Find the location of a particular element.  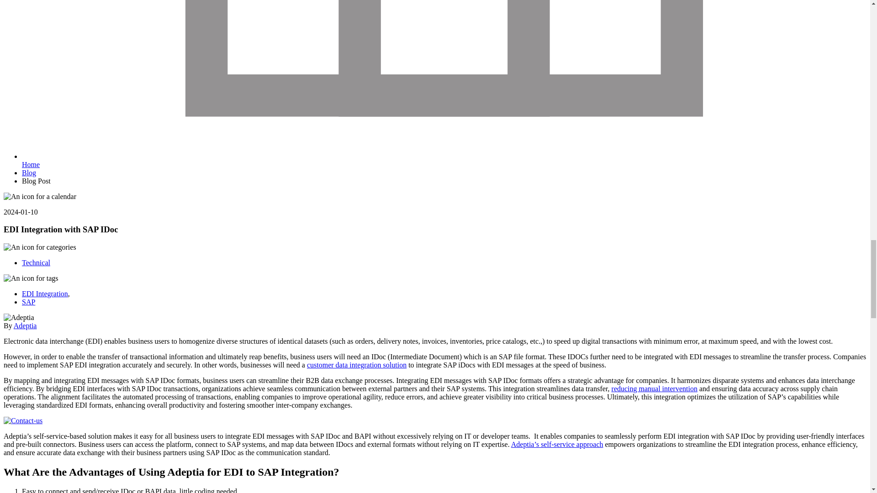

EDI Integration is located at coordinates (45, 294).